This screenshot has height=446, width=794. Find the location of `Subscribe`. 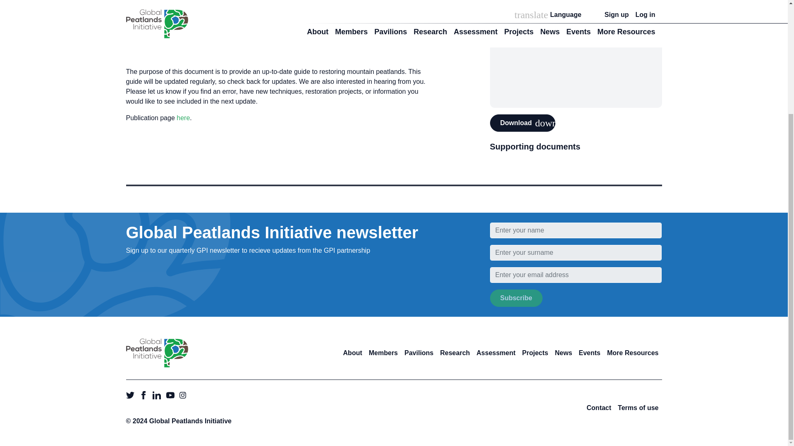

Subscribe is located at coordinates (516, 298).